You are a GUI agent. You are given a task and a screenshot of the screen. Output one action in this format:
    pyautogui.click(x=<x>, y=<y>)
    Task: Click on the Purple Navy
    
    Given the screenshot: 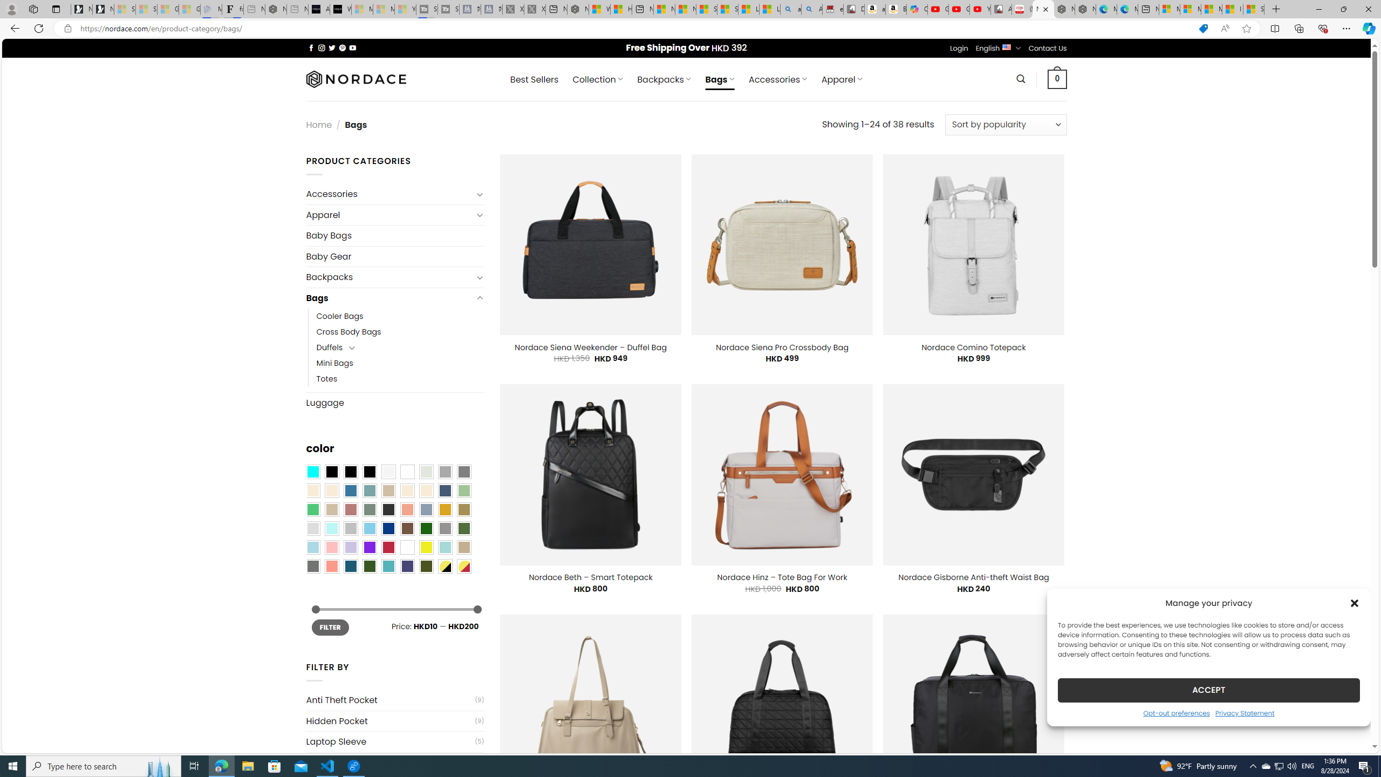 What is the action you would take?
    pyautogui.click(x=407, y=566)
    